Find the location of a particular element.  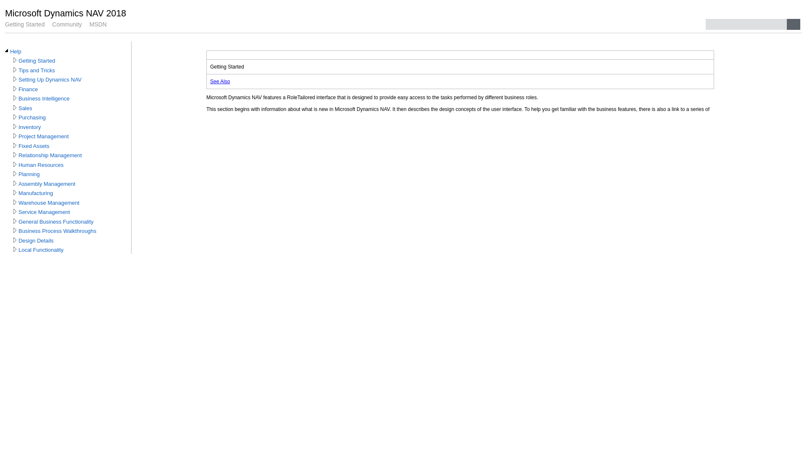

Expand Design Details is located at coordinates (15, 240).